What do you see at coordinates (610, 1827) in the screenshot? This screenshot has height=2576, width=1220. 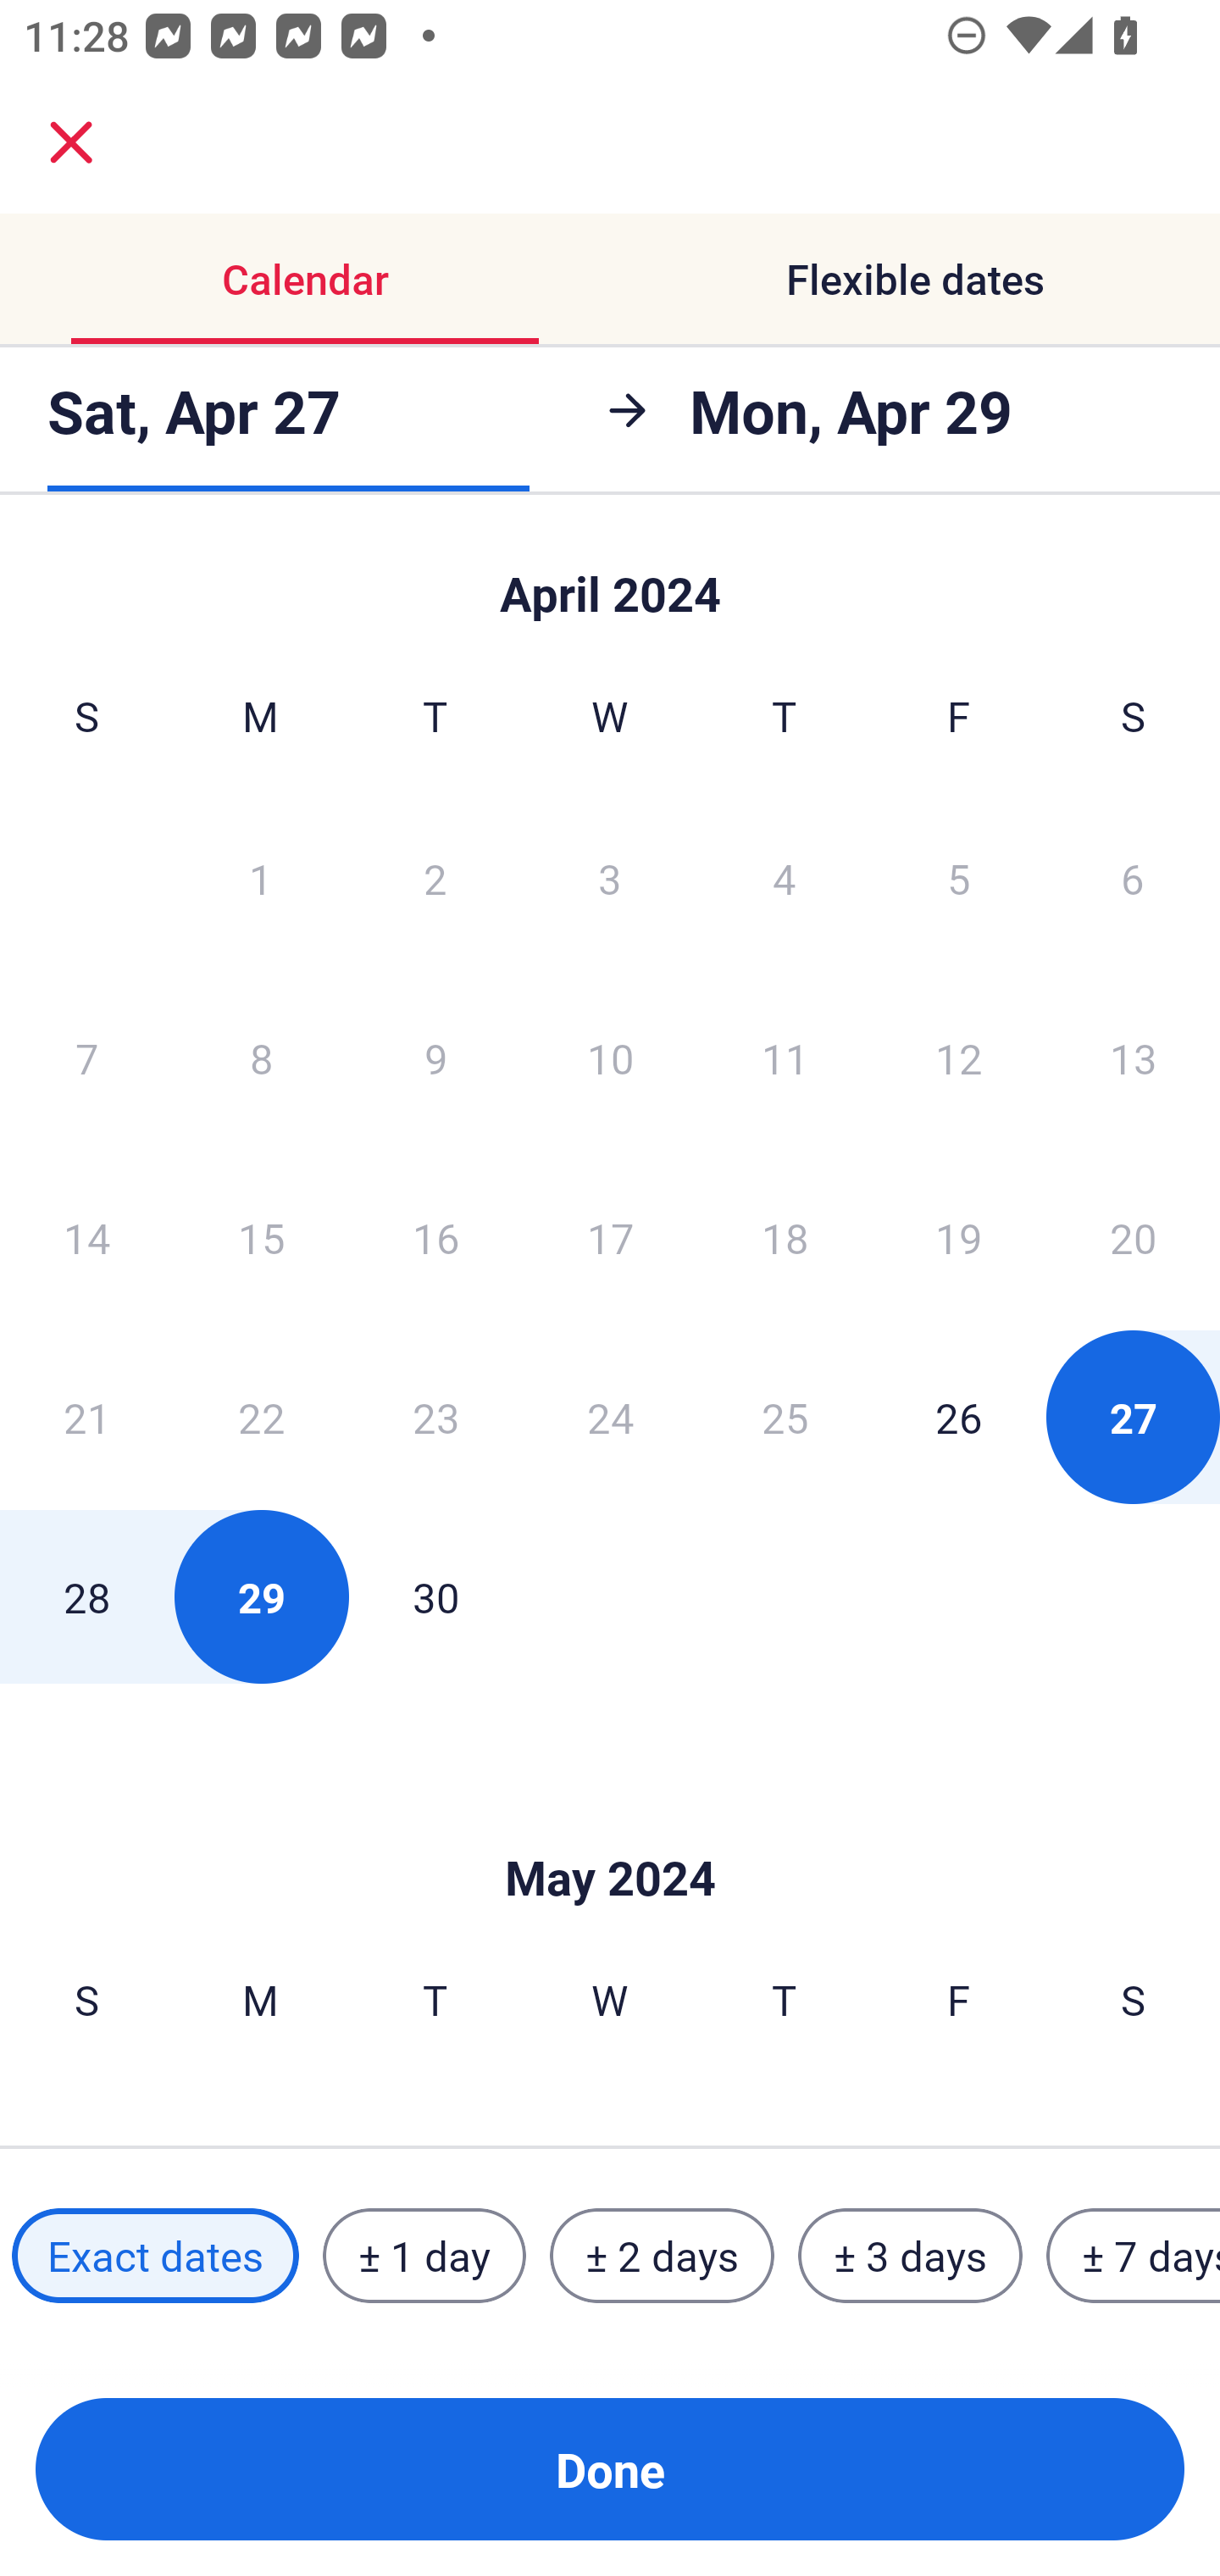 I see `Skip to Done` at bounding box center [610, 1827].